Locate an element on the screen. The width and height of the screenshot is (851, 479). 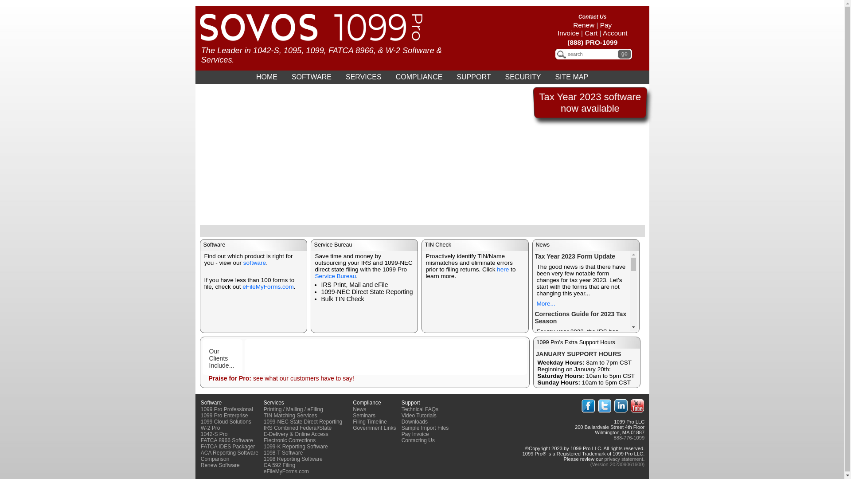
IRS Combined Federal/State is located at coordinates (298, 428).